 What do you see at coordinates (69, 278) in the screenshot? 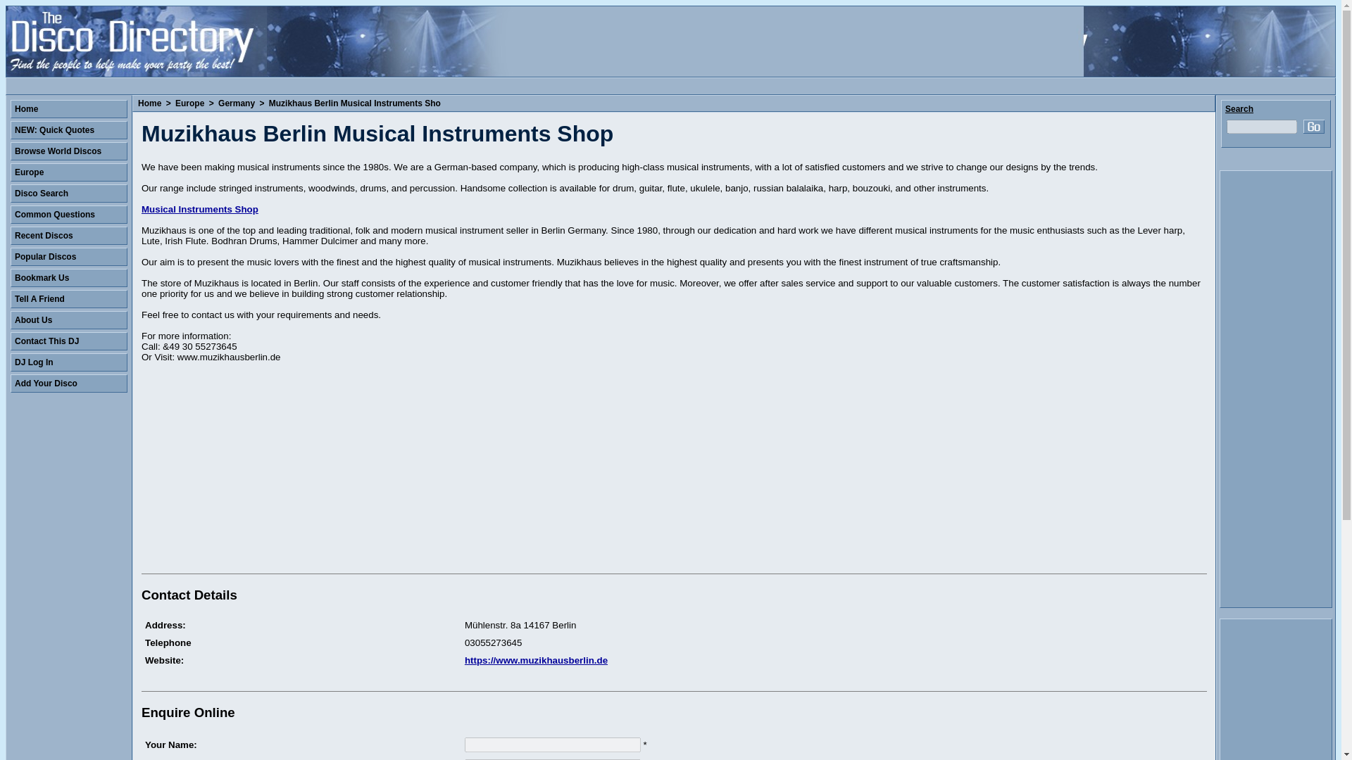
I see `Bookmark our site` at bounding box center [69, 278].